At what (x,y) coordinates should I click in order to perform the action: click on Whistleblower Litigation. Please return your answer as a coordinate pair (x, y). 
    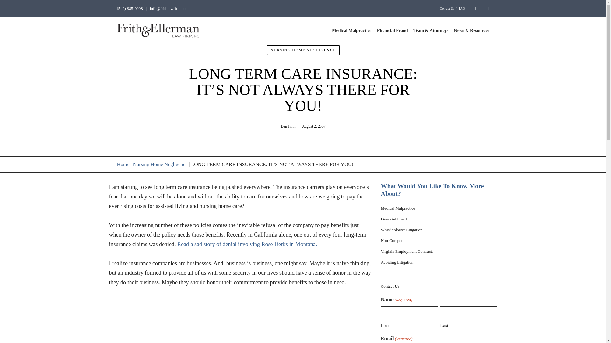
    Looking at the image, I should click on (401, 230).